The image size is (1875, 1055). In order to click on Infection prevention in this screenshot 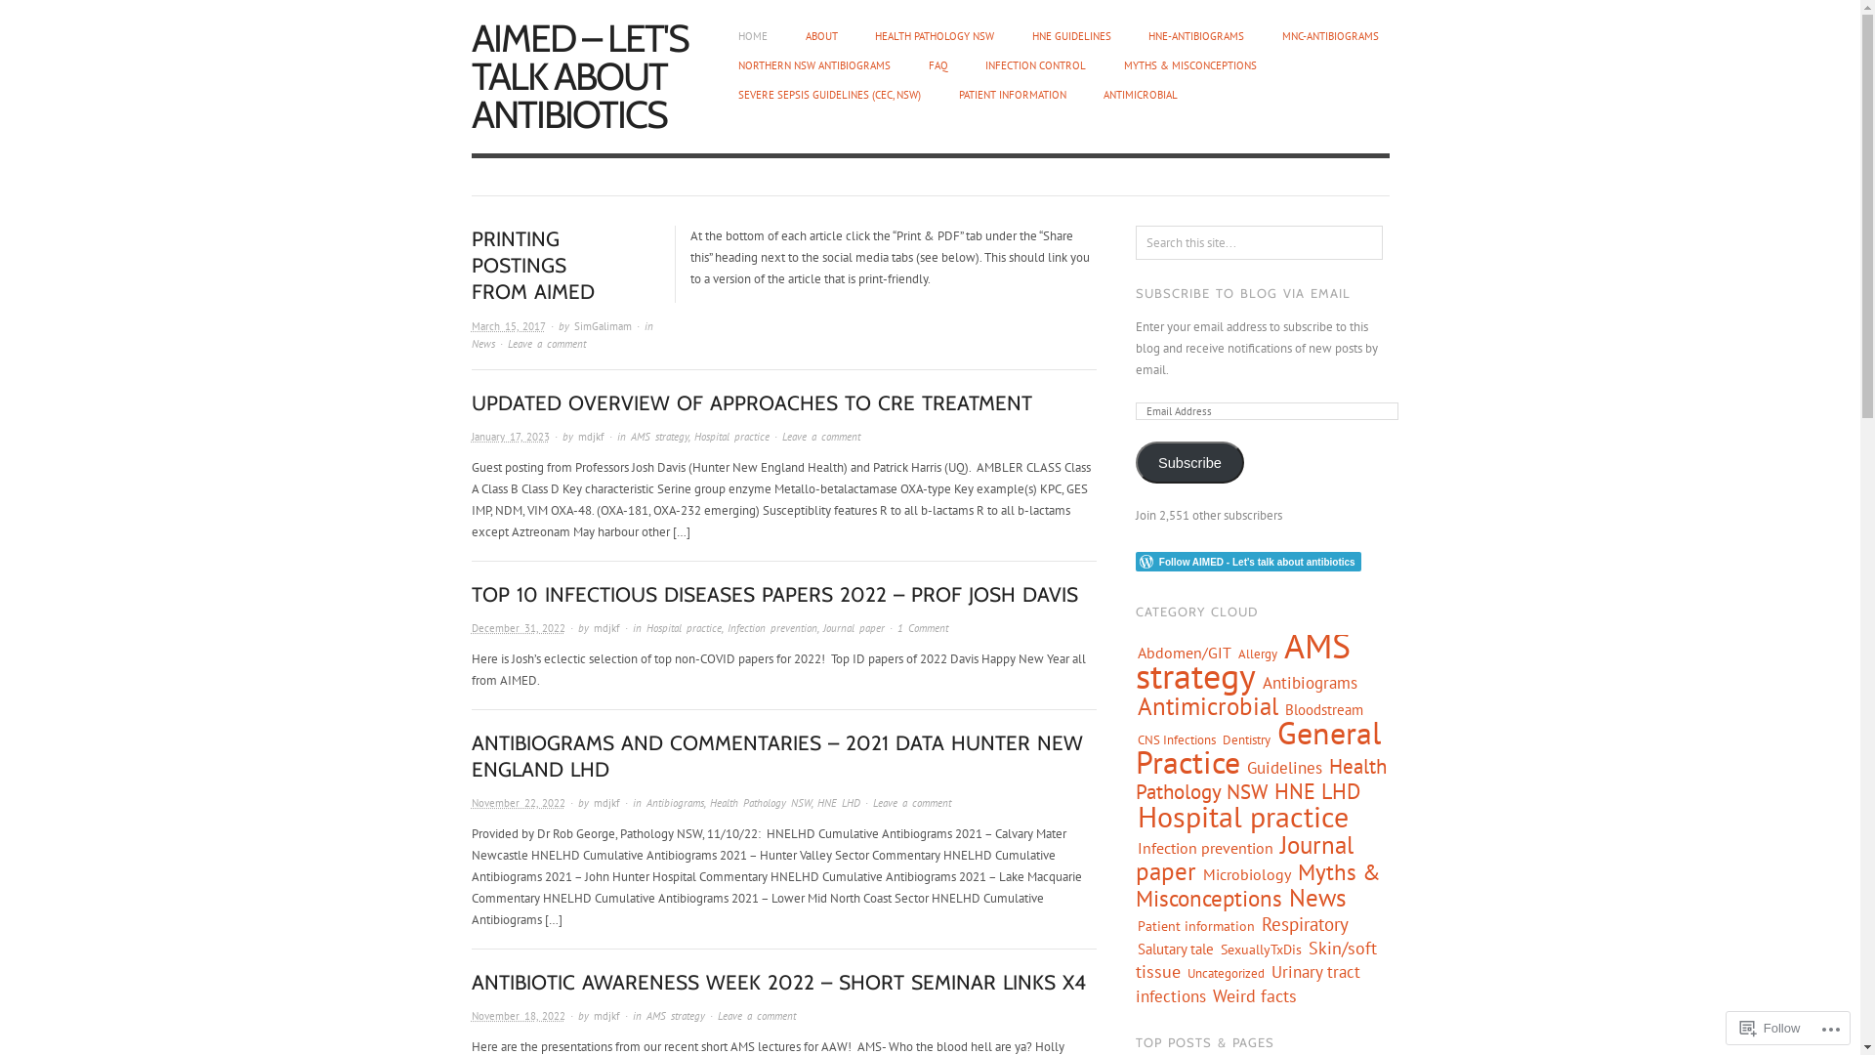, I will do `click(1205, 848)`.